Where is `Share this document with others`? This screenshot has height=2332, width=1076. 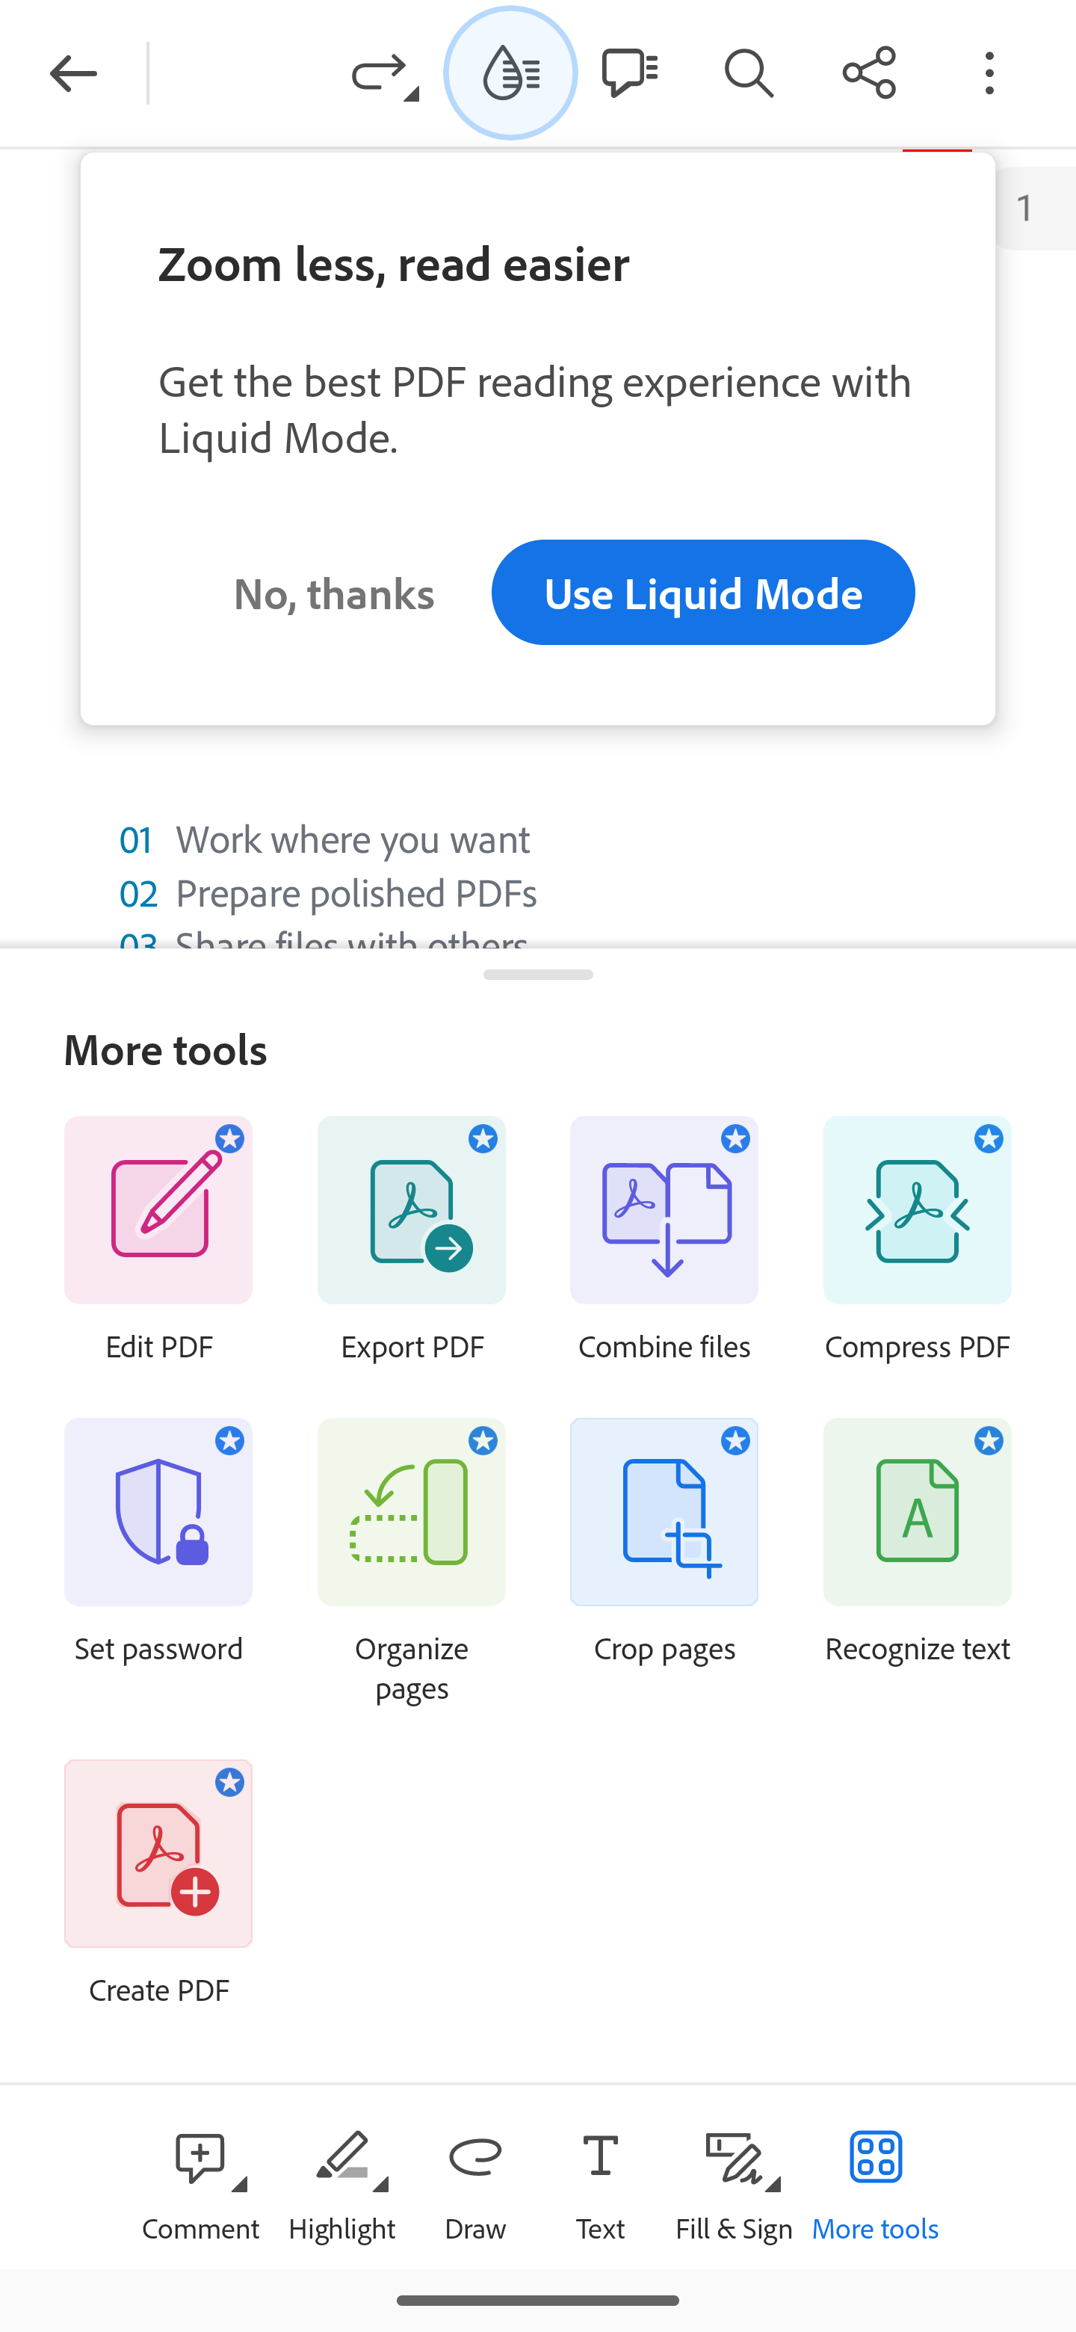 Share this document with others is located at coordinates (869, 72).